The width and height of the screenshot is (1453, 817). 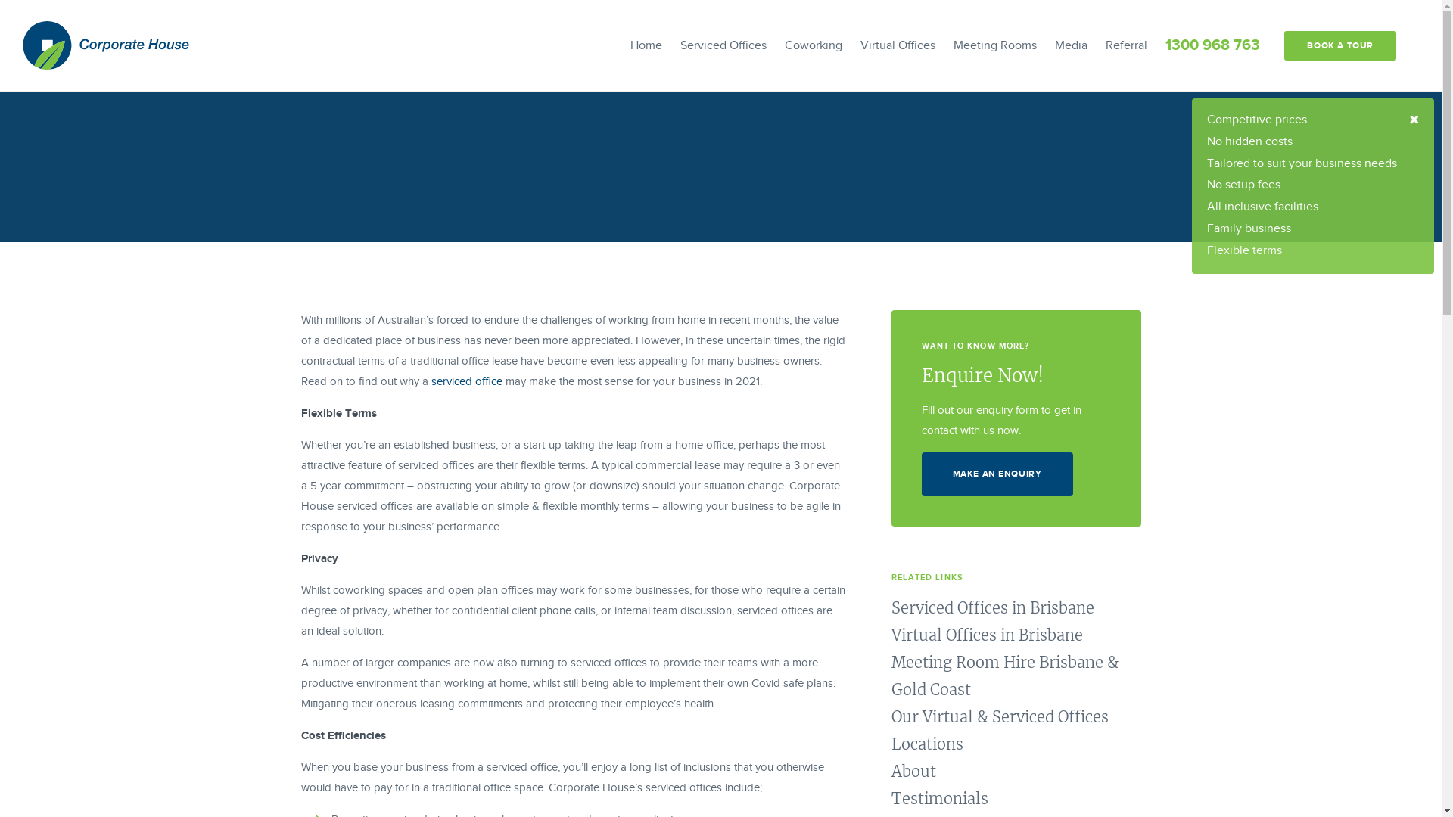 I want to click on serviced office, so click(x=467, y=381).